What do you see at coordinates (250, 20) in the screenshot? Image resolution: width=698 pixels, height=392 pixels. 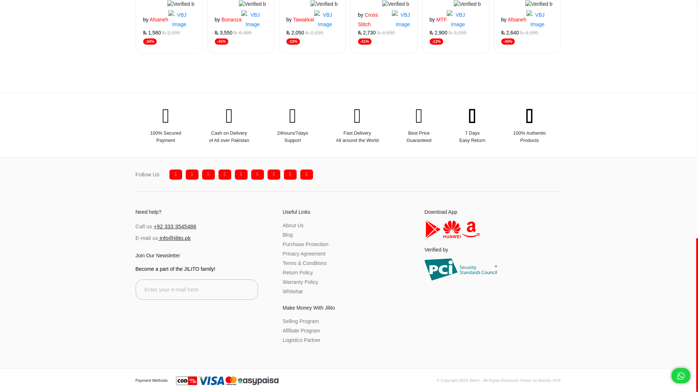 I see `Get exactly what you ordered!` at bounding box center [250, 20].